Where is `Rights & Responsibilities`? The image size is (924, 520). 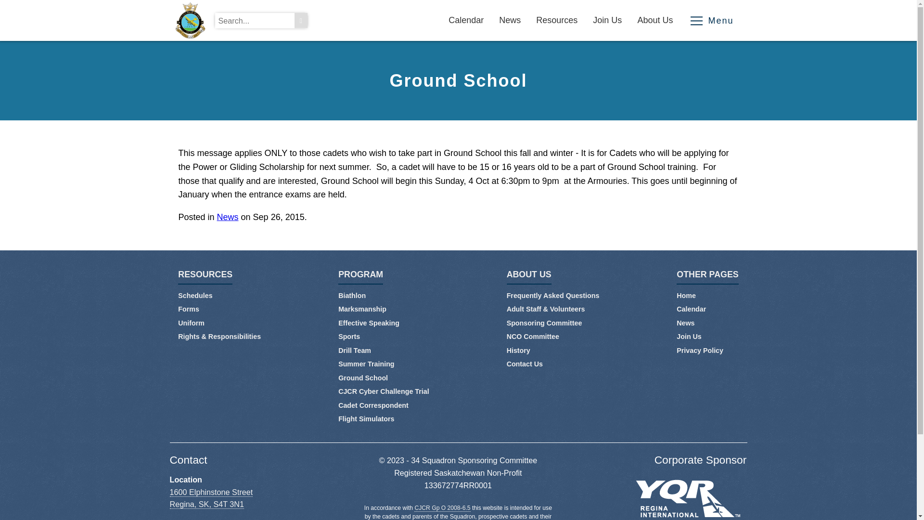 Rights & Responsibilities is located at coordinates (219, 337).